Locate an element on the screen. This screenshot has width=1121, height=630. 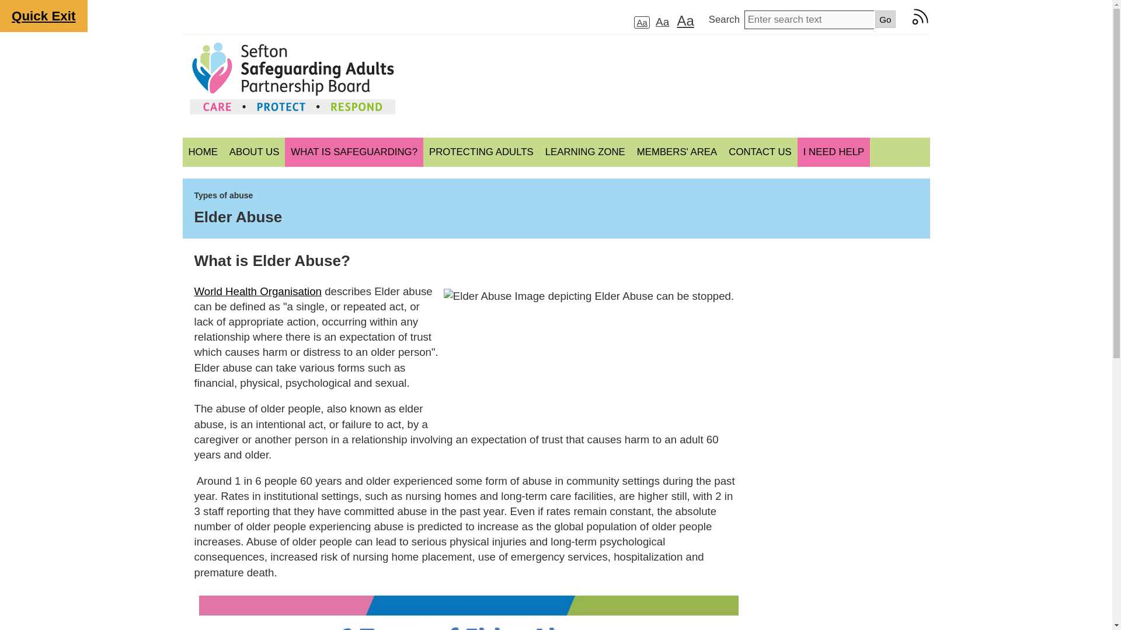
MEMBERS' AREA is located at coordinates (677, 152).